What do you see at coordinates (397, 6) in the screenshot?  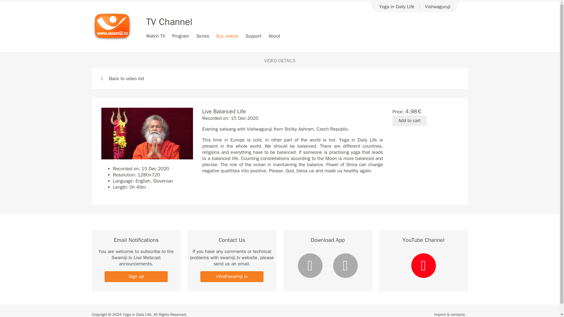 I see `Yoga in Daily Life` at bounding box center [397, 6].